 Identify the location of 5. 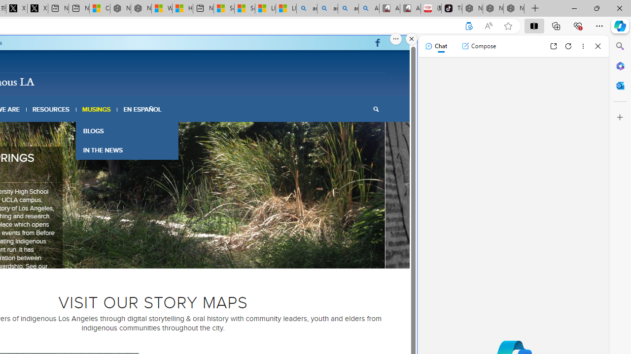
(157, 256).